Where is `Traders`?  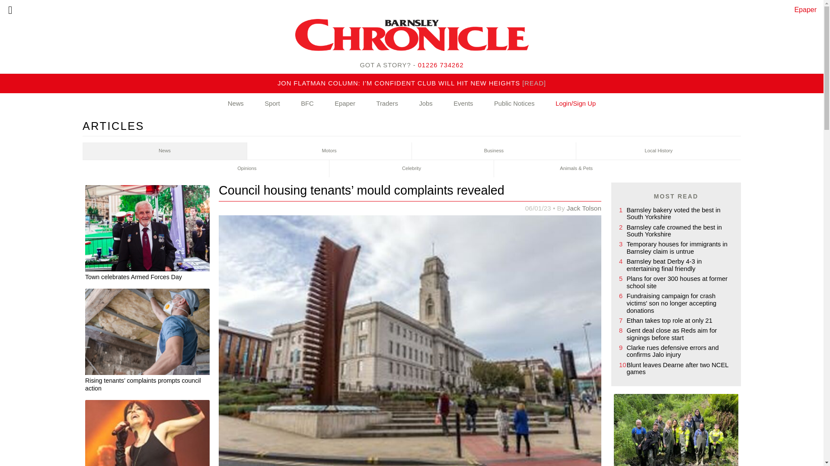
Traders is located at coordinates (386, 104).